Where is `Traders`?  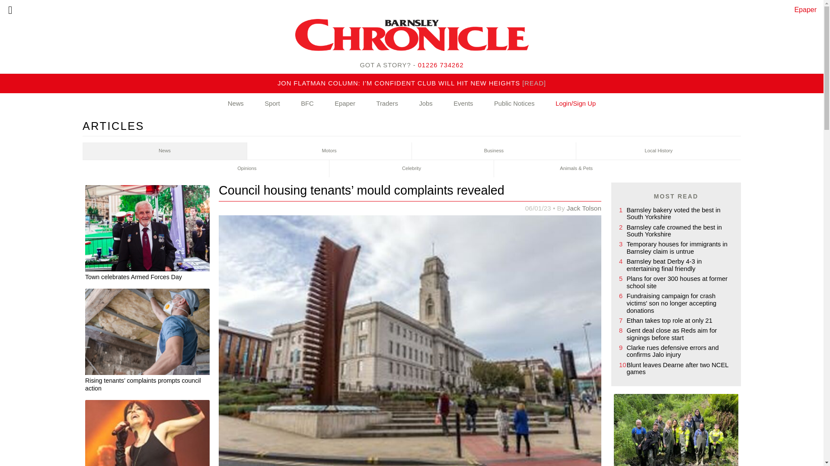
Traders is located at coordinates (386, 104).